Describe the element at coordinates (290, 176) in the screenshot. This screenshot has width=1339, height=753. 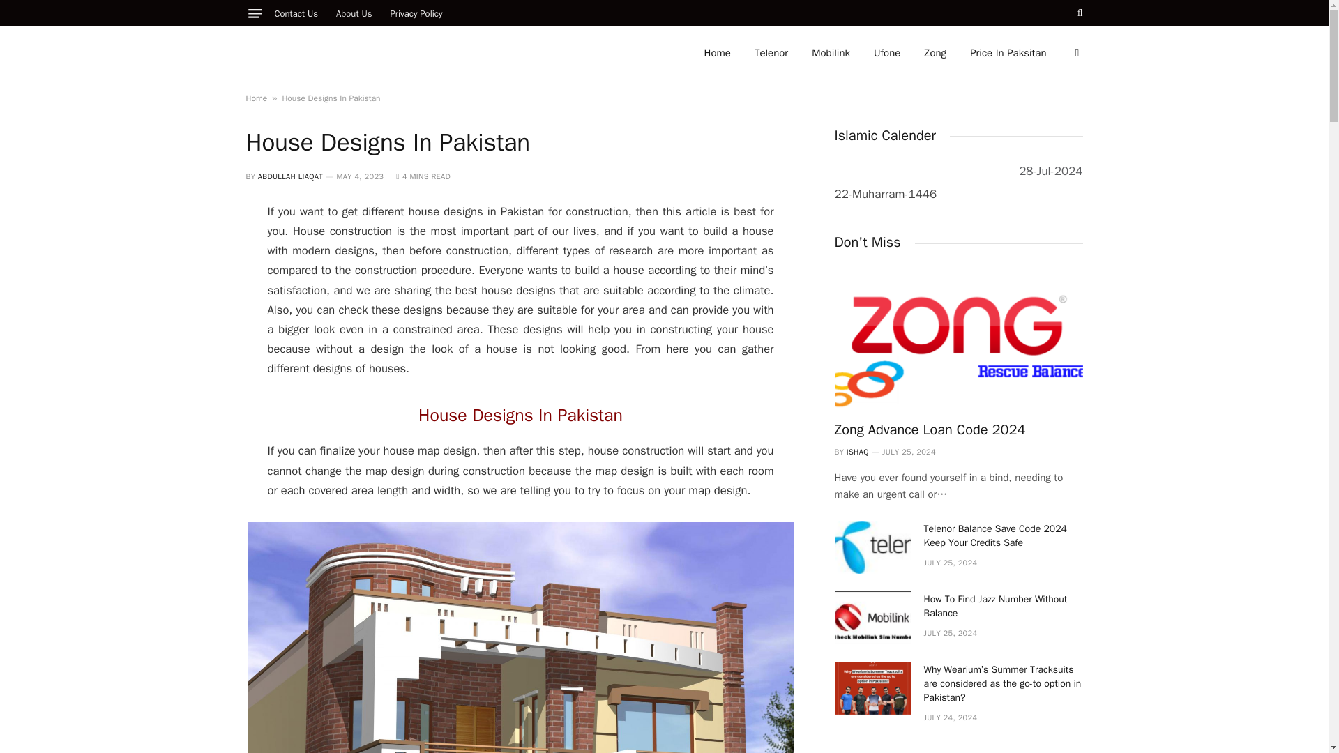
I see `ABDULLAH LIAQAT` at that location.